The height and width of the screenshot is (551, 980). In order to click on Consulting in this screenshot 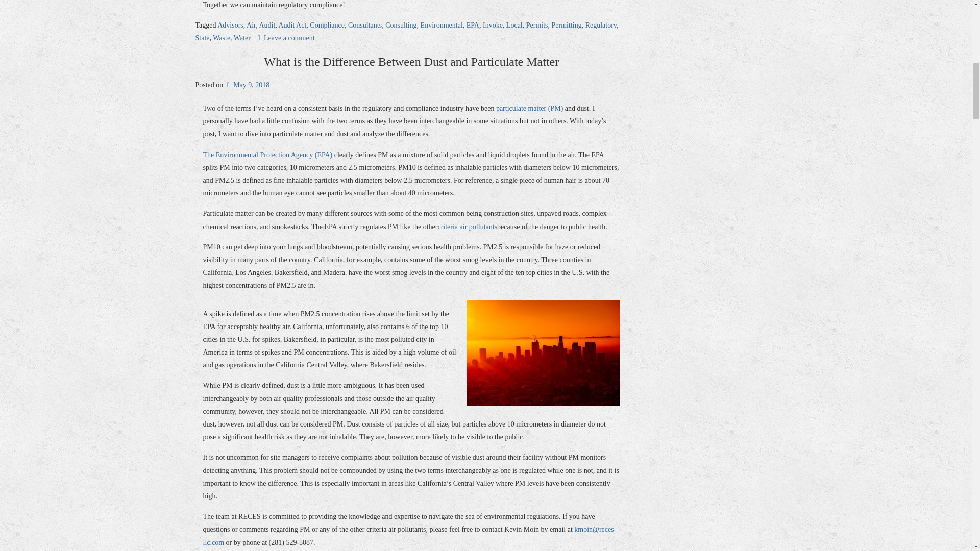, I will do `click(401, 26)`.